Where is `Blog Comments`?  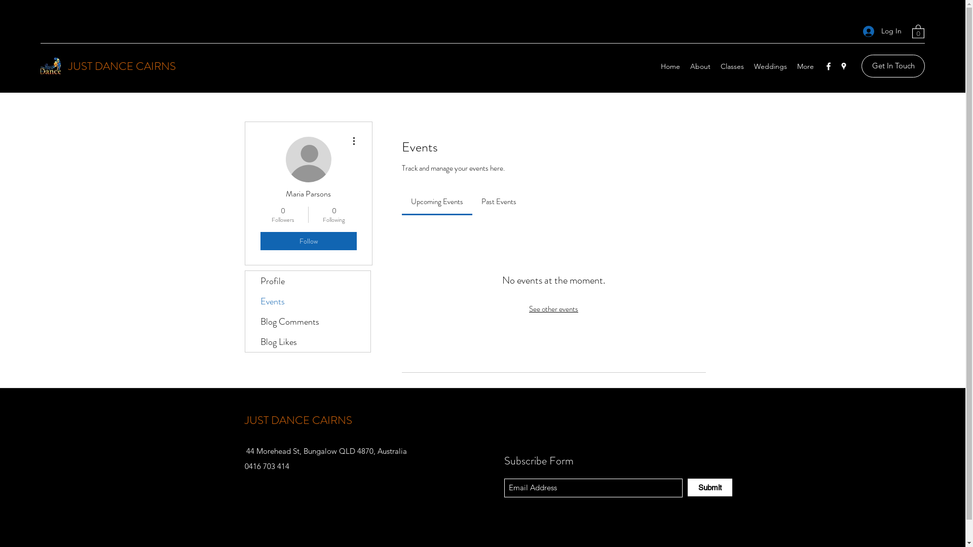
Blog Comments is located at coordinates (308, 322).